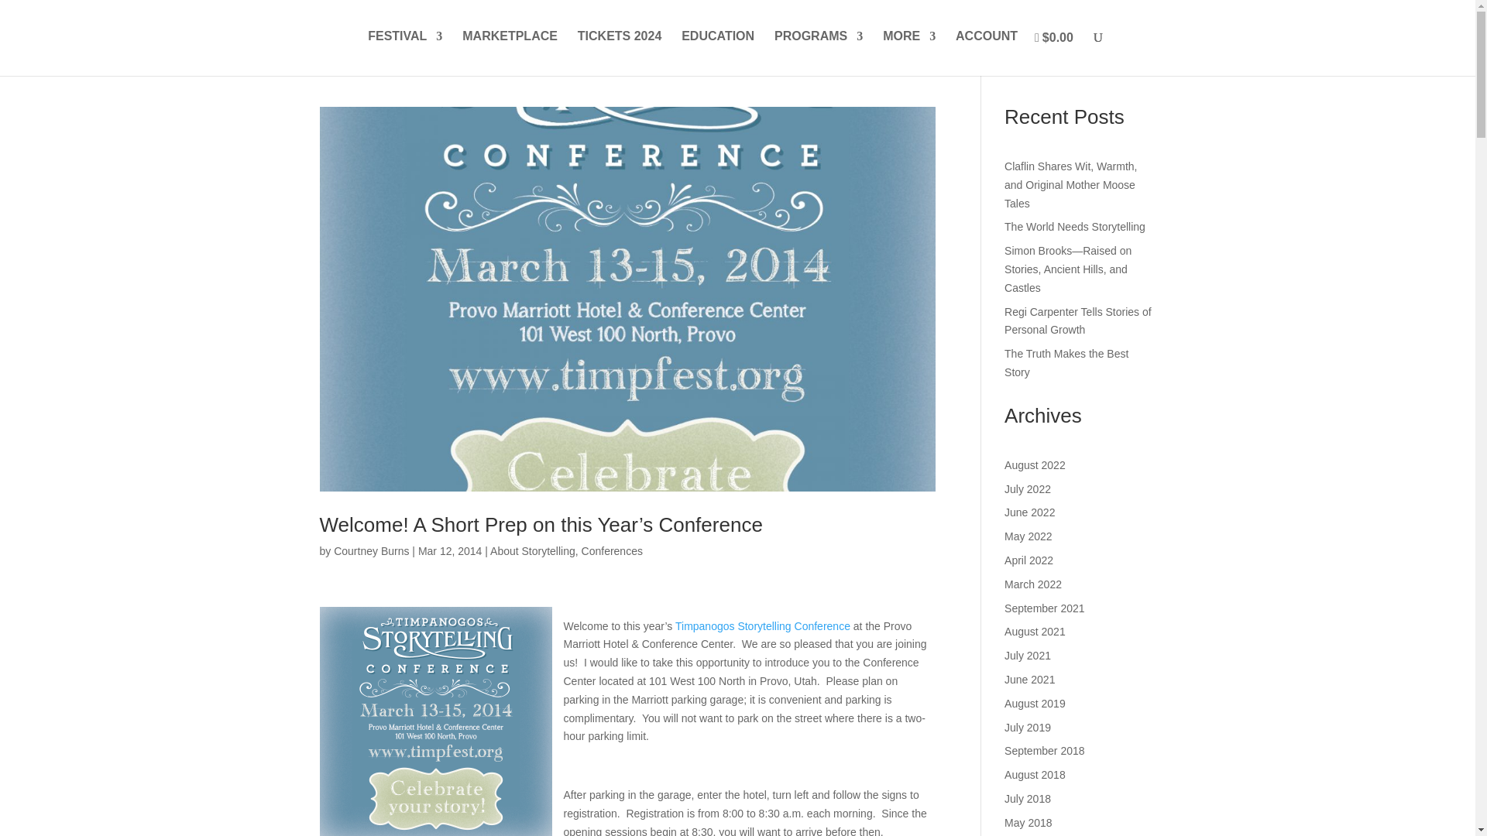 The image size is (1487, 836). Describe the element at coordinates (620, 51) in the screenshot. I see `TICKETS 2024` at that location.